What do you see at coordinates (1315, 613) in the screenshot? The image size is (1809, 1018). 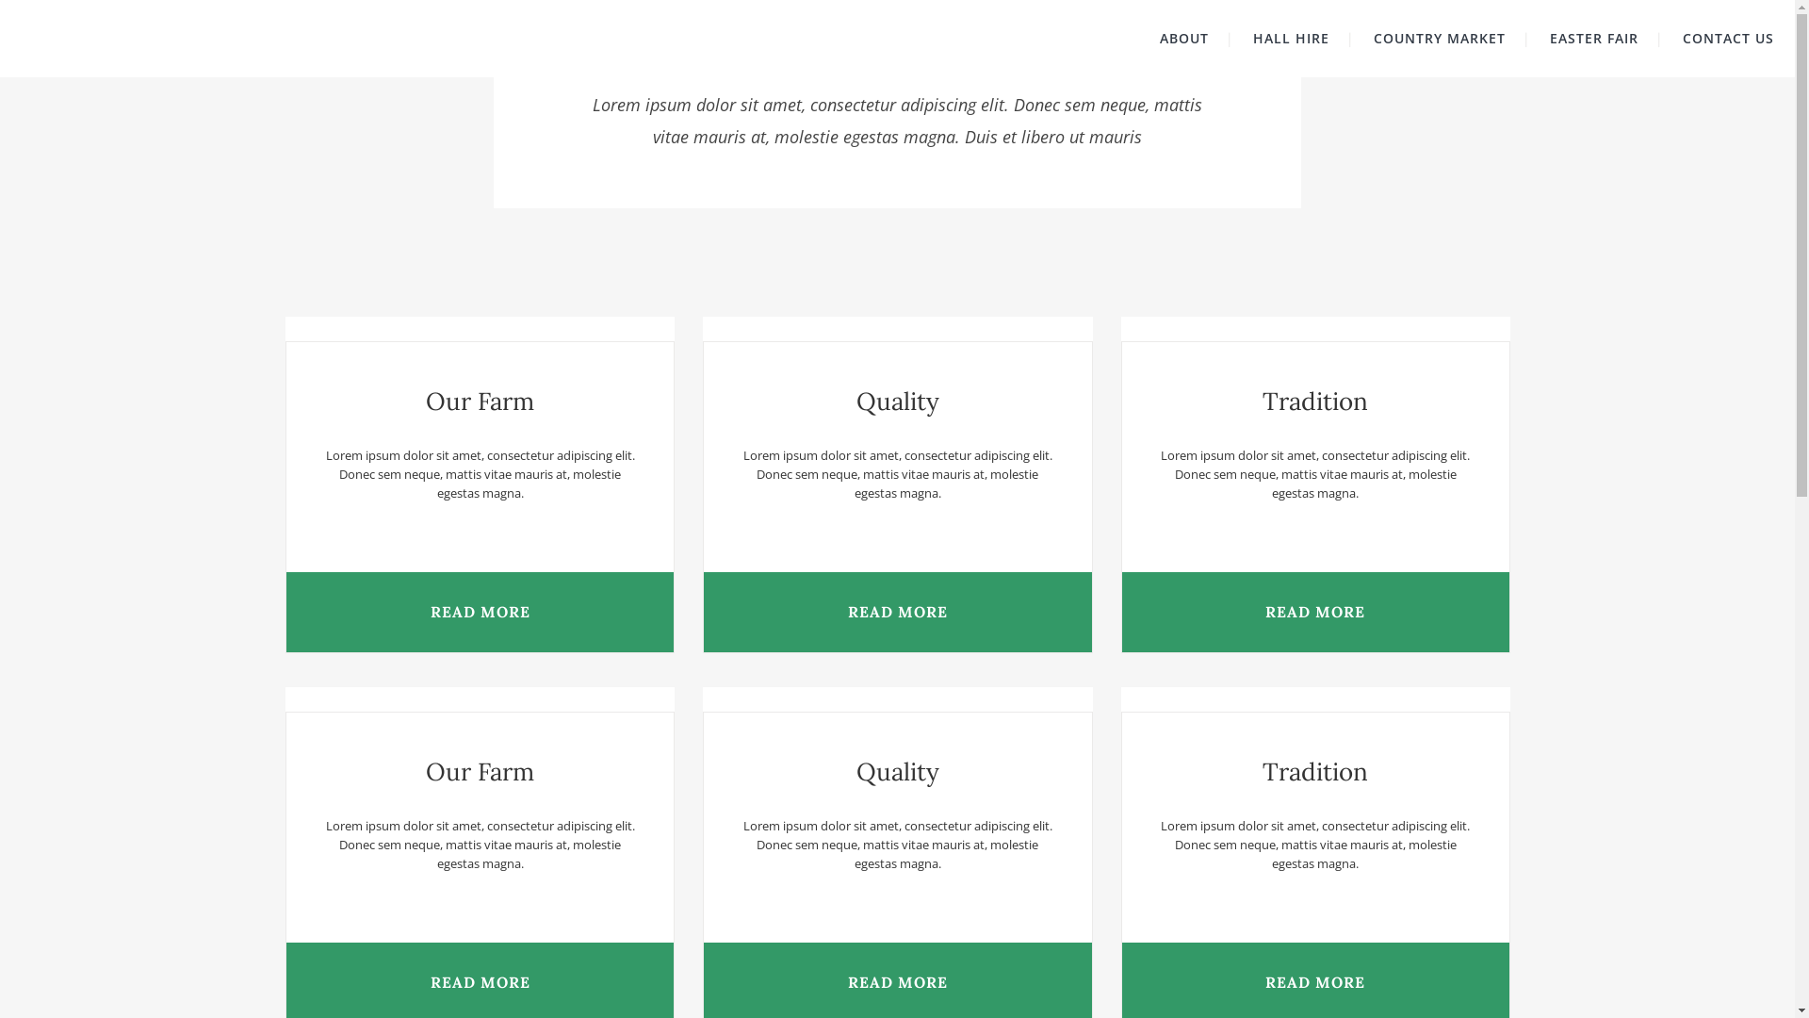 I see `READ MORE` at bounding box center [1315, 613].